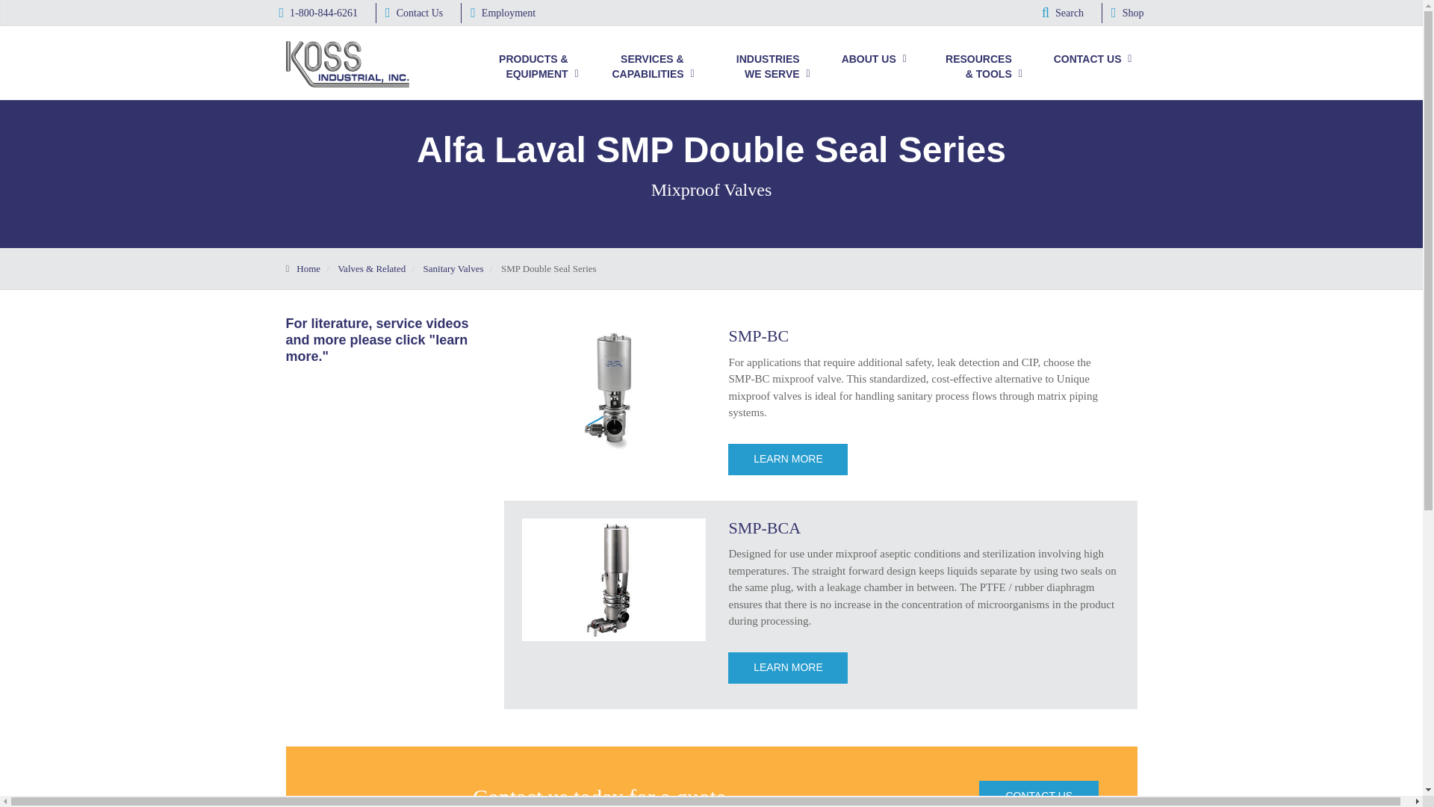 The image size is (1434, 807). Describe the element at coordinates (502, 13) in the screenshot. I see `Employment` at that location.